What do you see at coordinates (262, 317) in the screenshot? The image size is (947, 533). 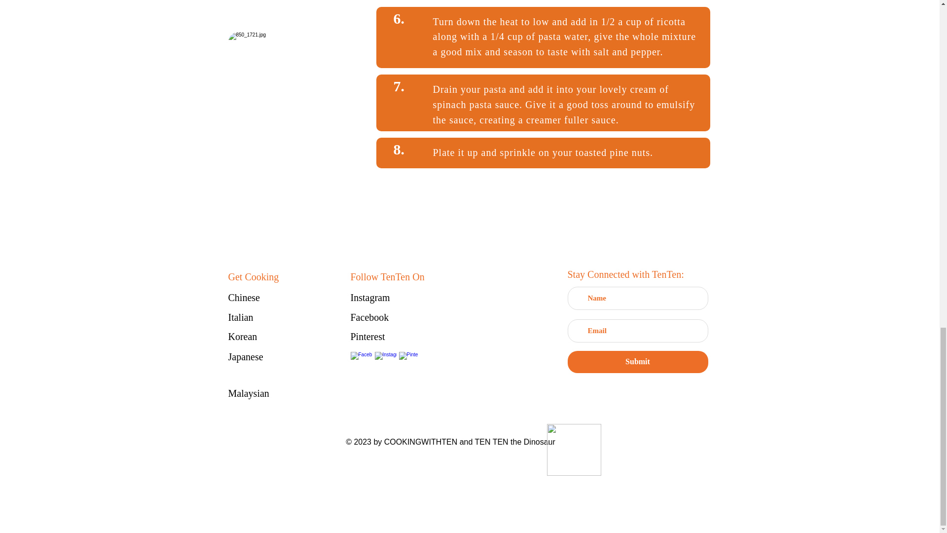 I see `Italian` at bounding box center [262, 317].